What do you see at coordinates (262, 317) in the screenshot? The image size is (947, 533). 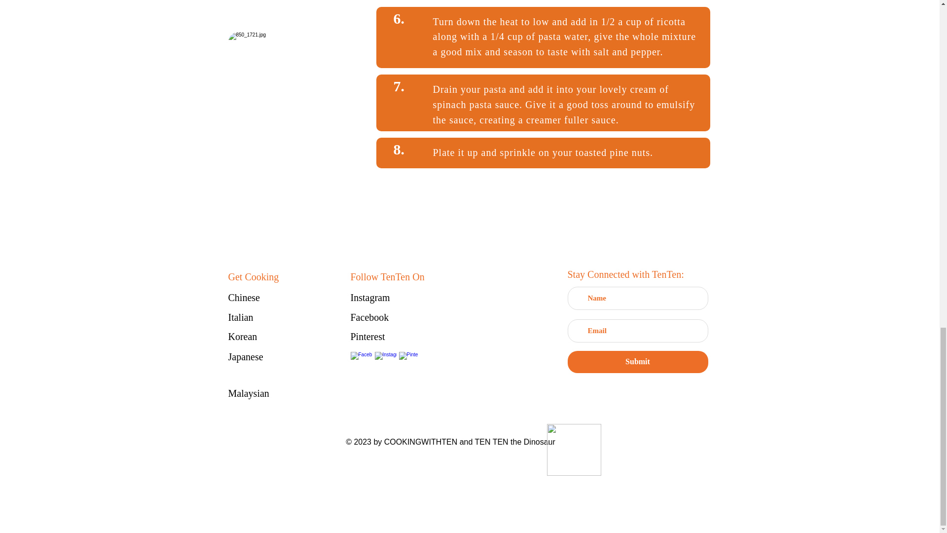 I see `Italian` at bounding box center [262, 317].